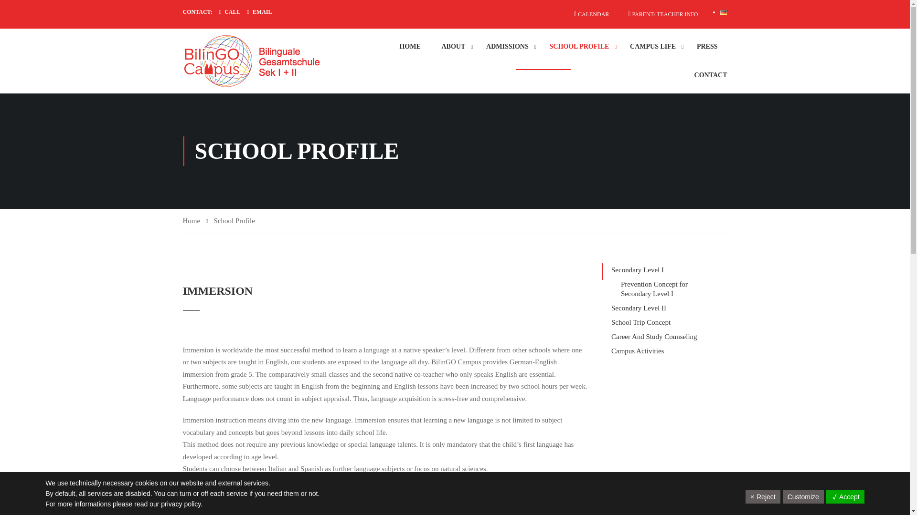 This screenshot has width=917, height=515. What do you see at coordinates (410, 47) in the screenshot?
I see `HOME` at bounding box center [410, 47].